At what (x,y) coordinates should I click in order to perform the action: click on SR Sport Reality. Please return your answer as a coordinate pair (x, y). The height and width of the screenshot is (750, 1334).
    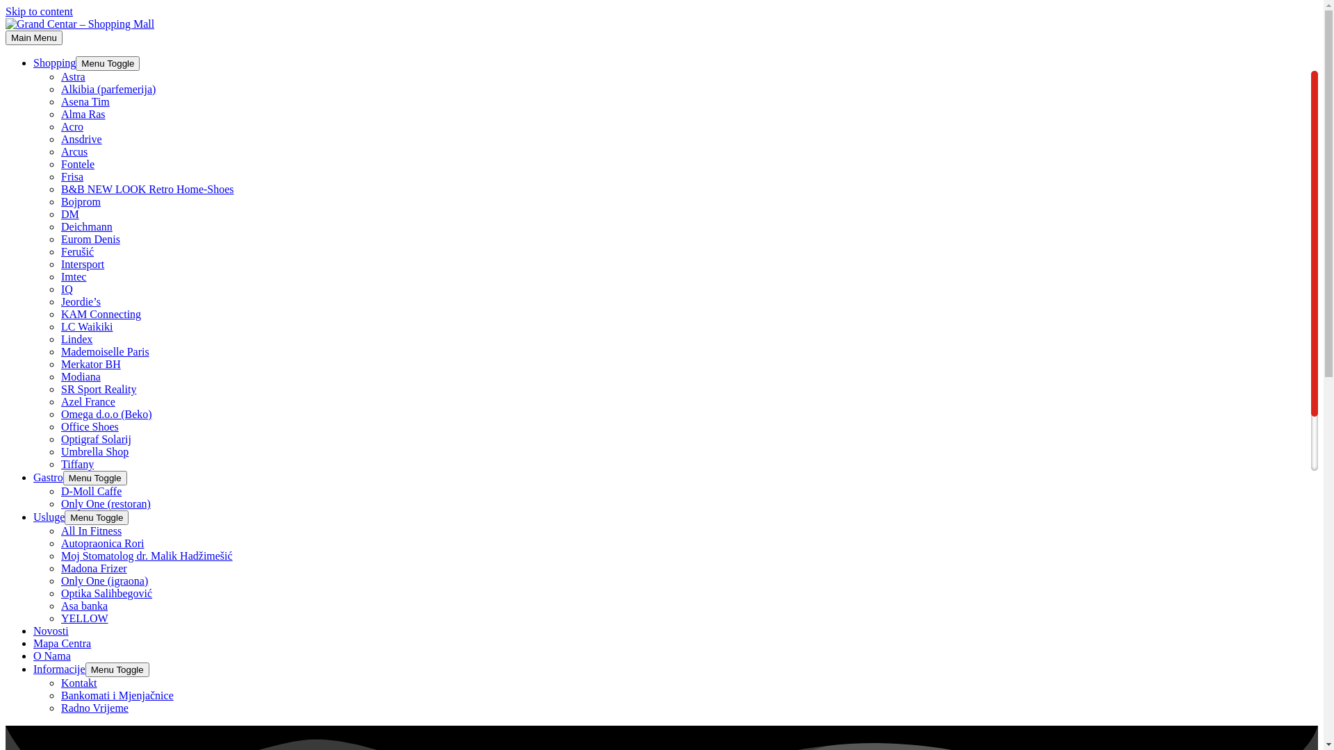
    Looking at the image, I should click on (99, 389).